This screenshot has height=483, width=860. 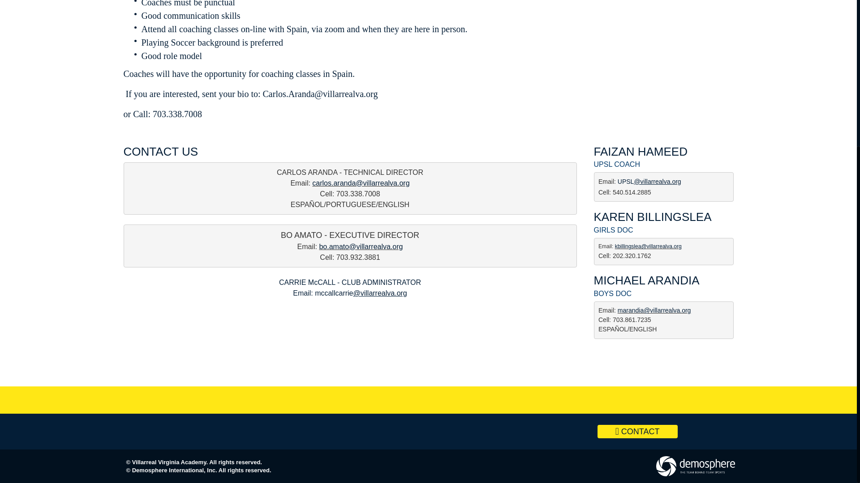 What do you see at coordinates (637, 431) in the screenshot?
I see `CONTACT` at bounding box center [637, 431].